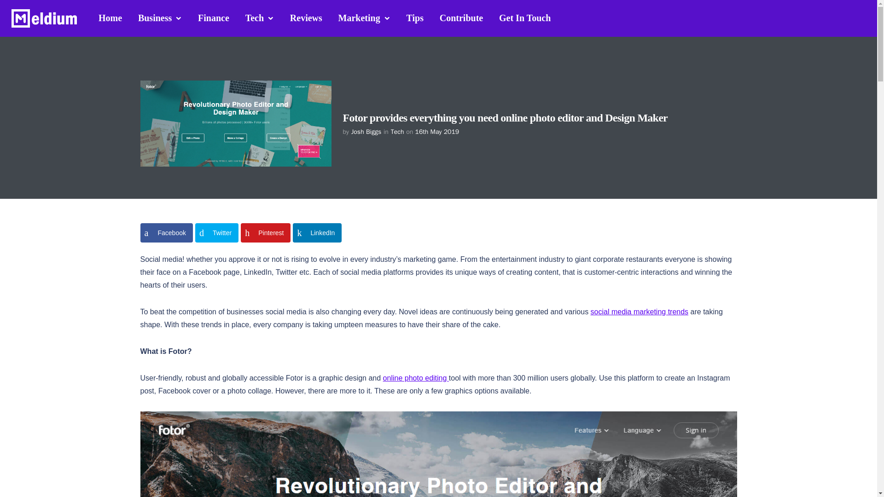  What do you see at coordinates (260, 18) in the screenshot?
I see `Tech` at bounding box center [260, 18].